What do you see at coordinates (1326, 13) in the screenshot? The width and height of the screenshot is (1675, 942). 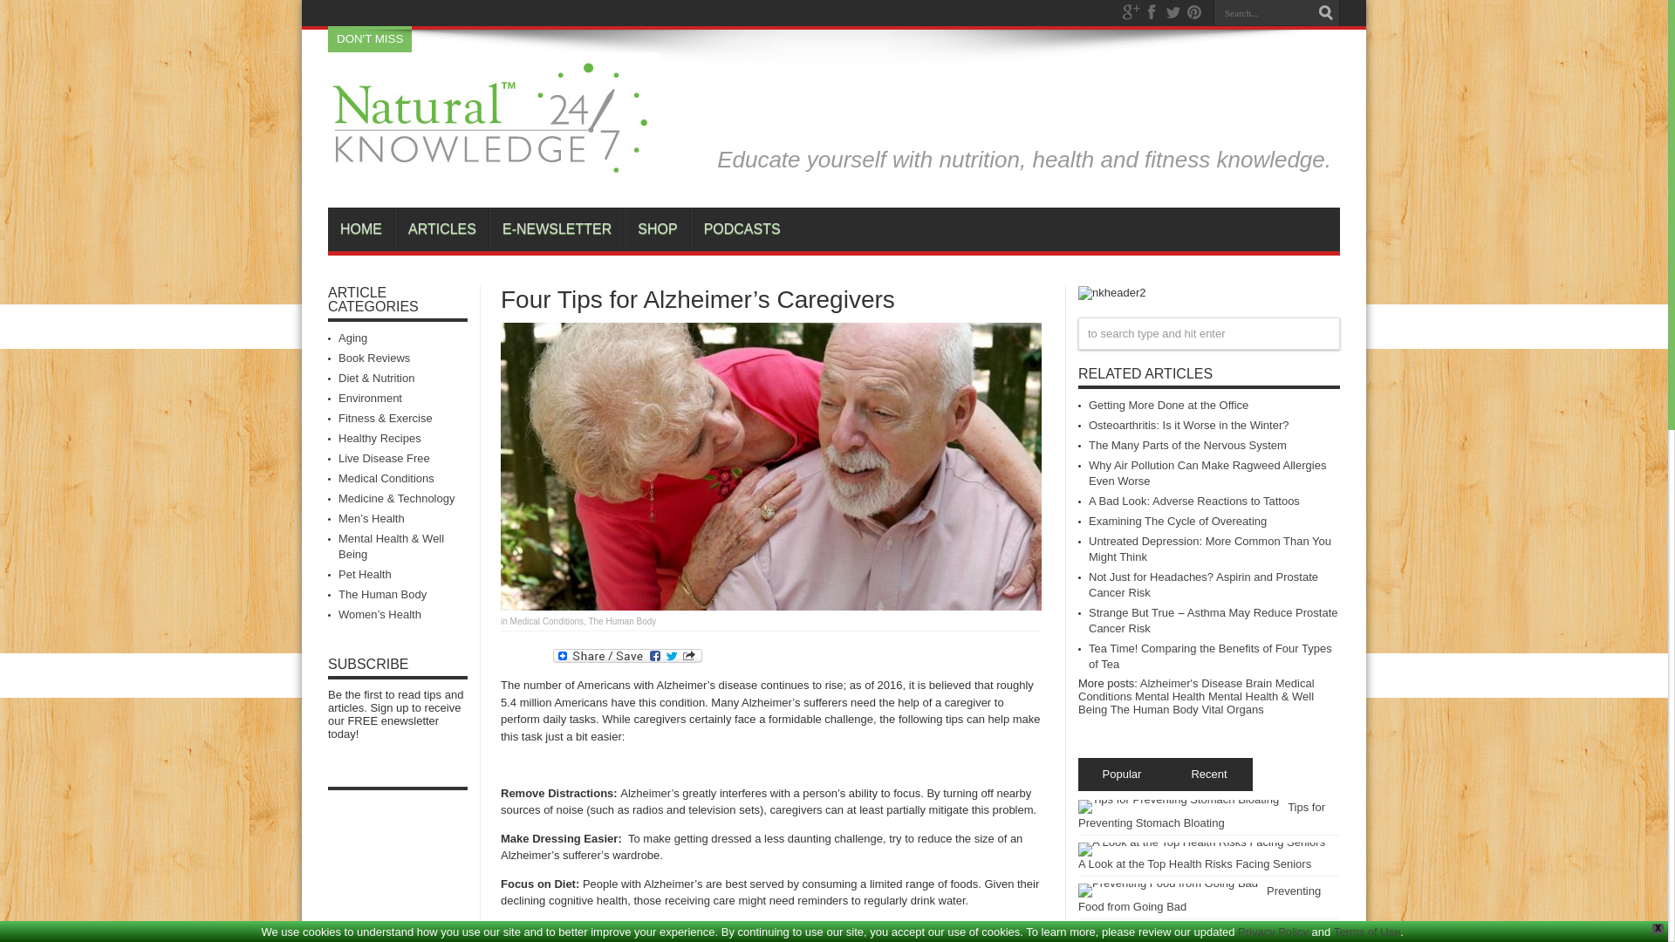 I see `Search` at bounding box center [1326, 13].